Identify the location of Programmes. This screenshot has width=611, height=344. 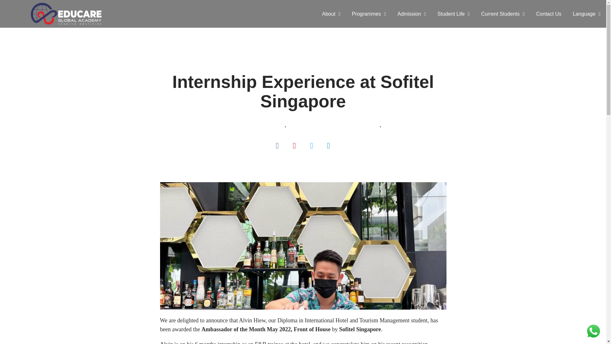
(369, 14).